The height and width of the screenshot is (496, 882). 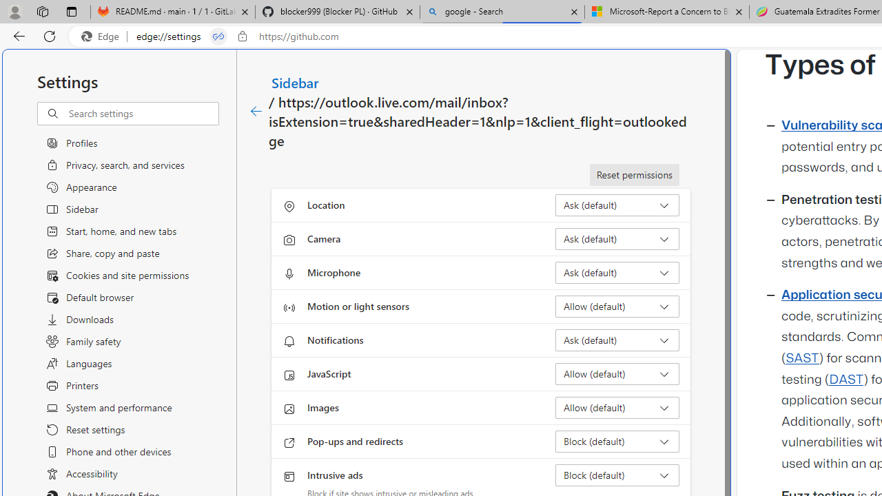 What do you see at coordinates (666, 12) in the screenshot?
I see `Microsoft-Report a Concern to Bing` at bounding box center [666, 12].